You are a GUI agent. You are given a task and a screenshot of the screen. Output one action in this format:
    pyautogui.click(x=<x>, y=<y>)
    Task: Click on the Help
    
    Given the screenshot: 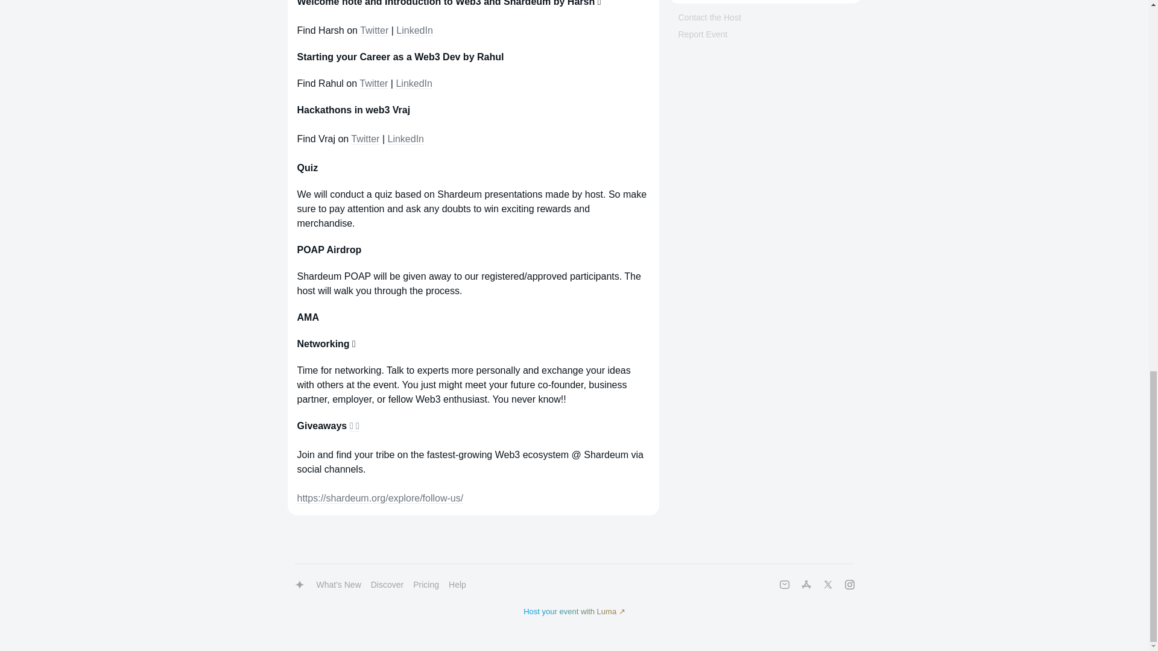 What is the action you would take?
    pyautogui.click(x=457, y=585)
    